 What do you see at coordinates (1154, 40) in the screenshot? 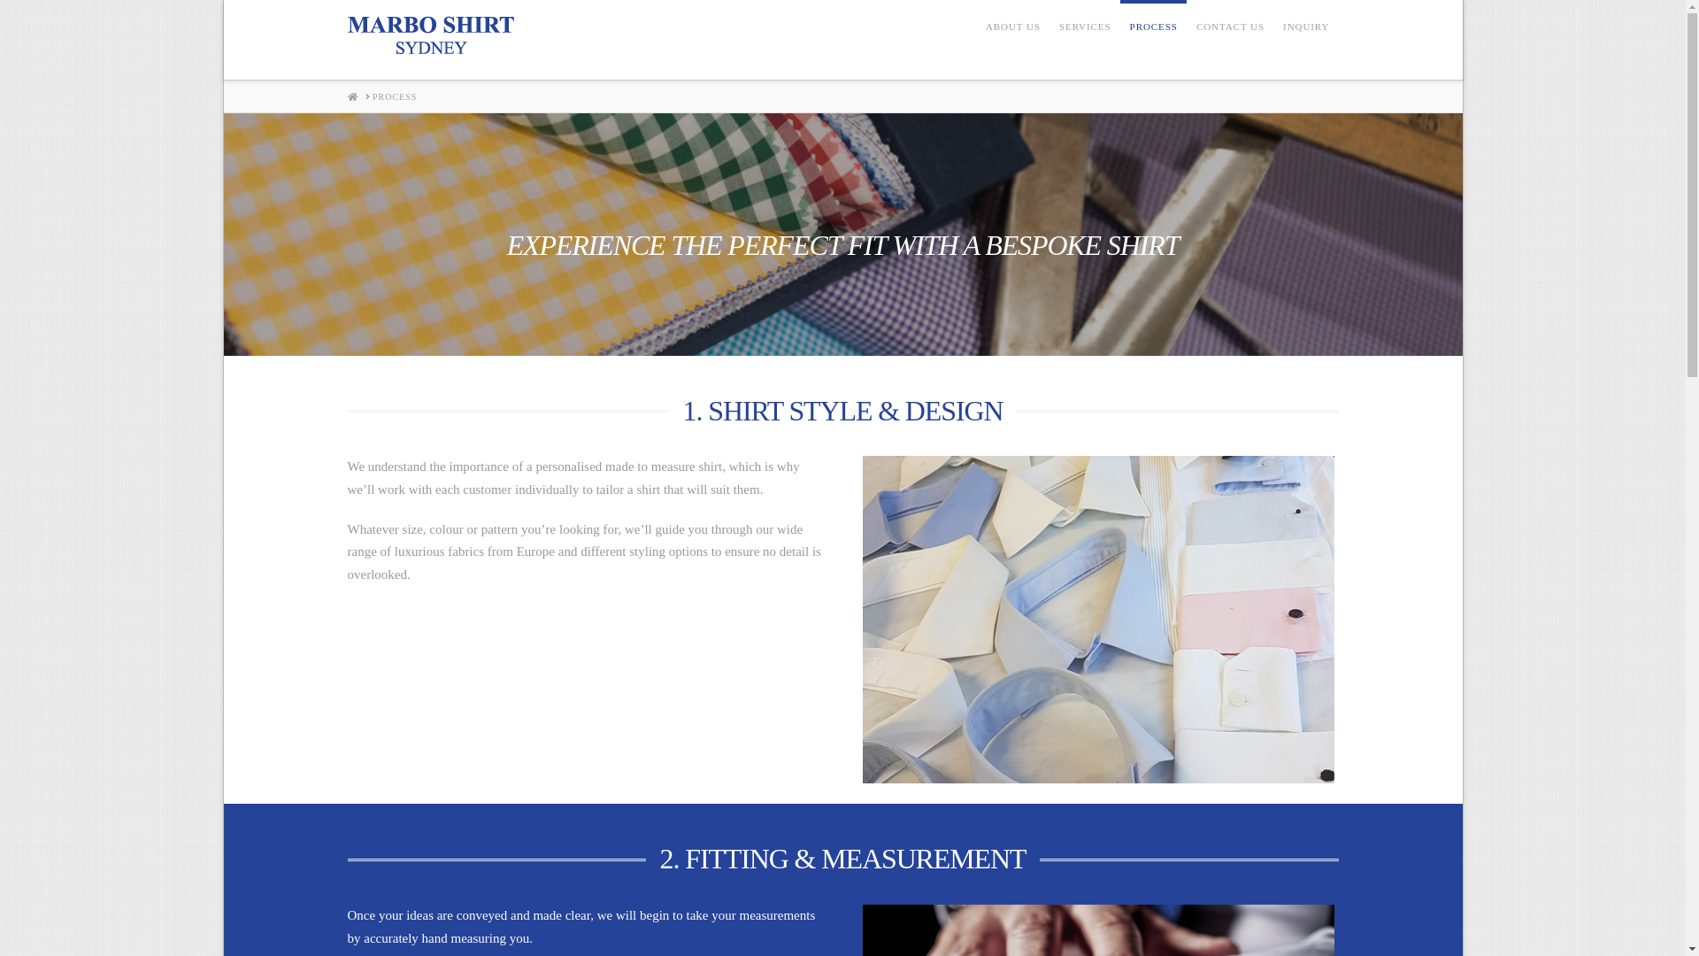
I see `PROCESS` at bounding box center [1154, 40].